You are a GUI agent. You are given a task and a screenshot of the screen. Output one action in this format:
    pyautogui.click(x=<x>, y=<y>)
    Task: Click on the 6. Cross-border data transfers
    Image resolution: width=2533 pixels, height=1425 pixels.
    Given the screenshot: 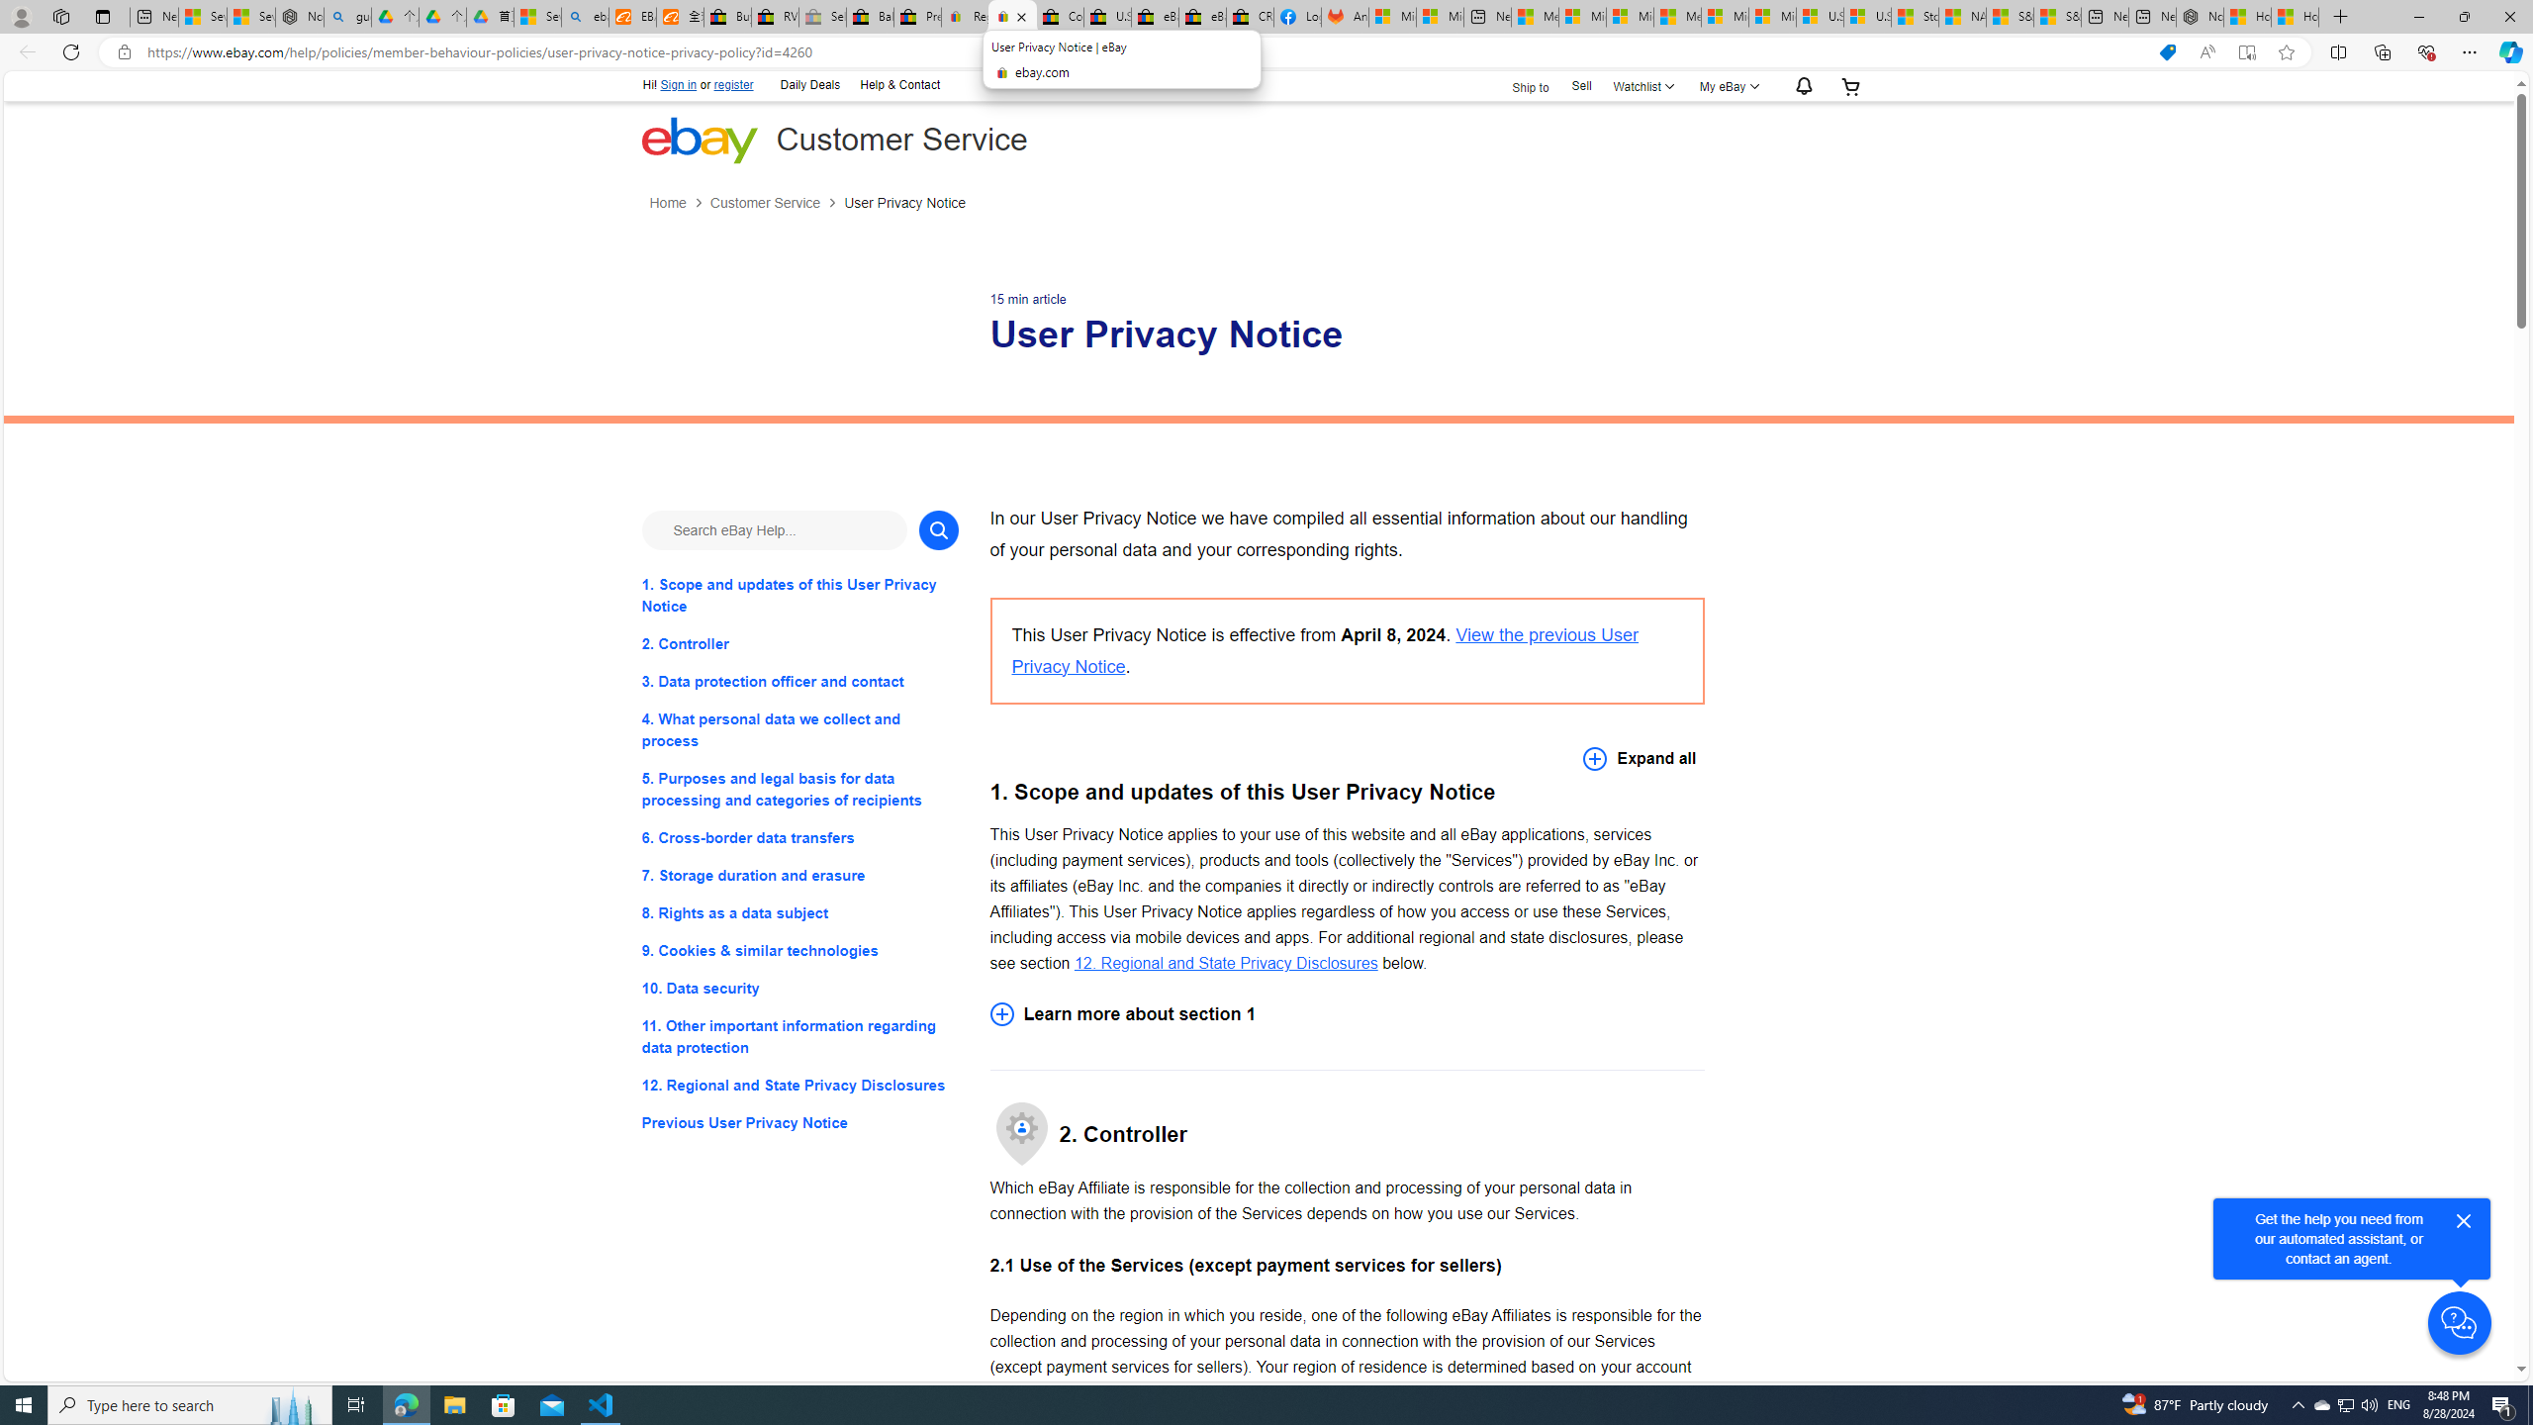 What is the action you would take?
    pyautogui.click(x=799, y=837)
    